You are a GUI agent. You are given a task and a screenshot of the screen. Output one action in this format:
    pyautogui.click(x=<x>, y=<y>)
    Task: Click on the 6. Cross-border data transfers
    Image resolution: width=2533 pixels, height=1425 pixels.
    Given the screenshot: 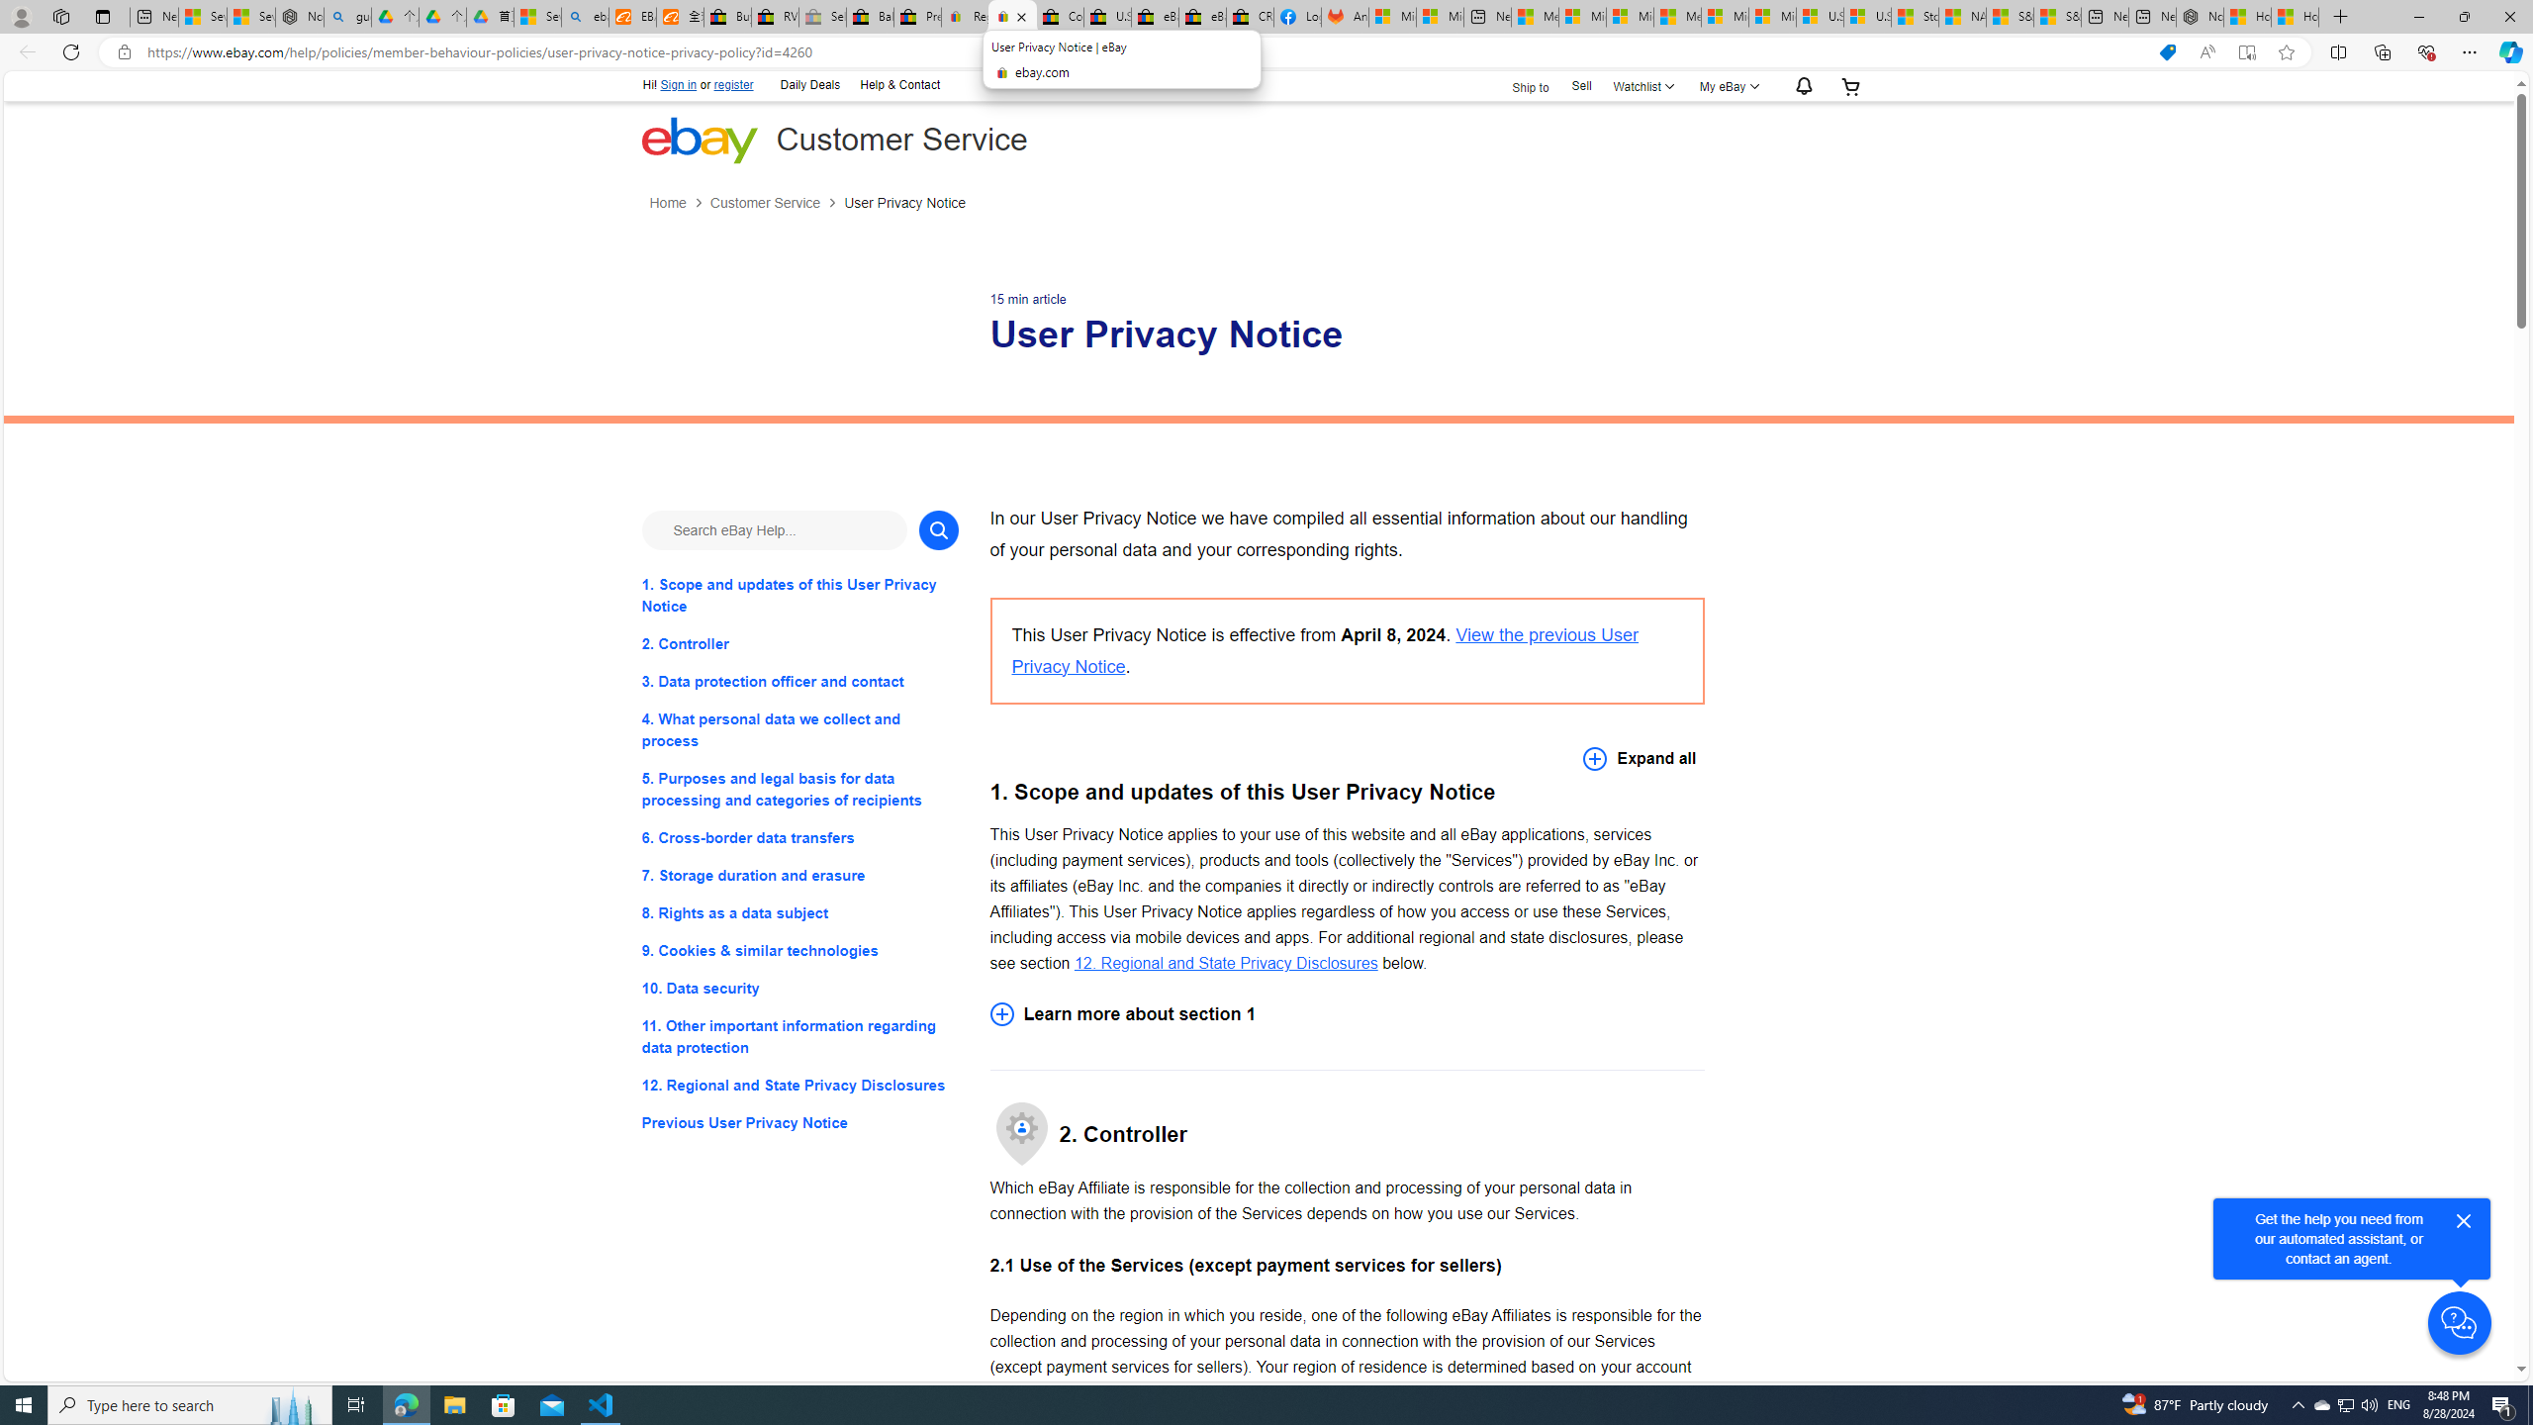 What is the action you would take?
    pyautogui.click(x=799, y=837)
    